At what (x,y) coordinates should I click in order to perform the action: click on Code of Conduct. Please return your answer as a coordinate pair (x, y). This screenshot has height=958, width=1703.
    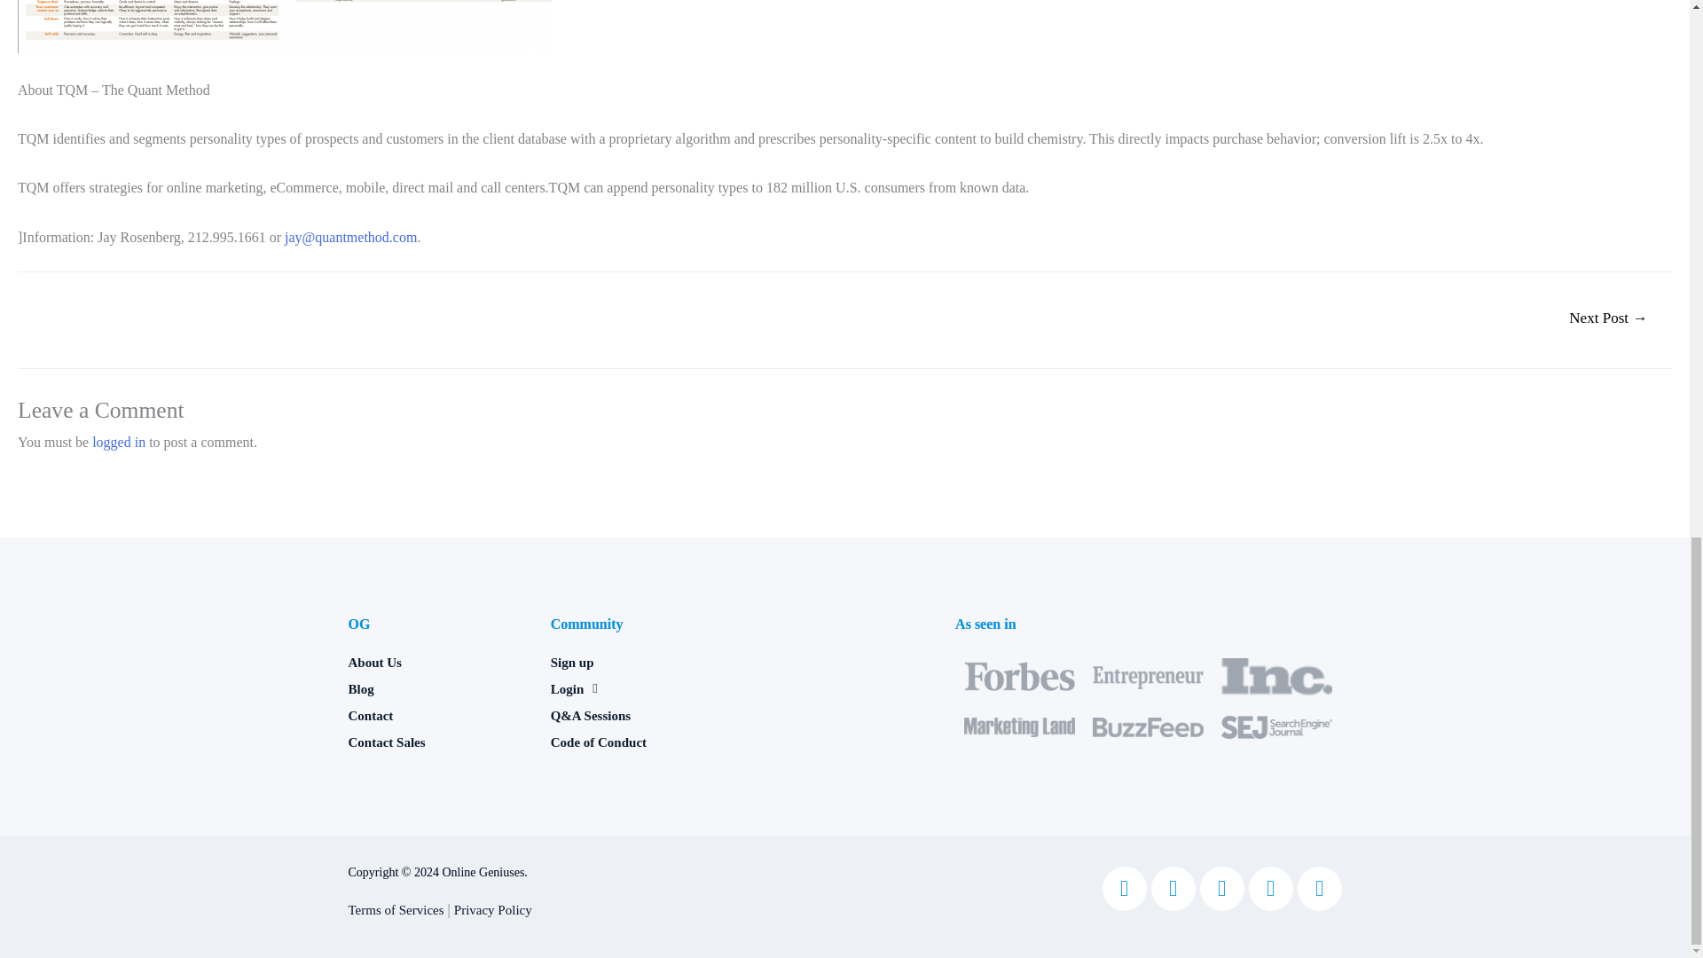
    Looking at the image, I should click on (642, 742).